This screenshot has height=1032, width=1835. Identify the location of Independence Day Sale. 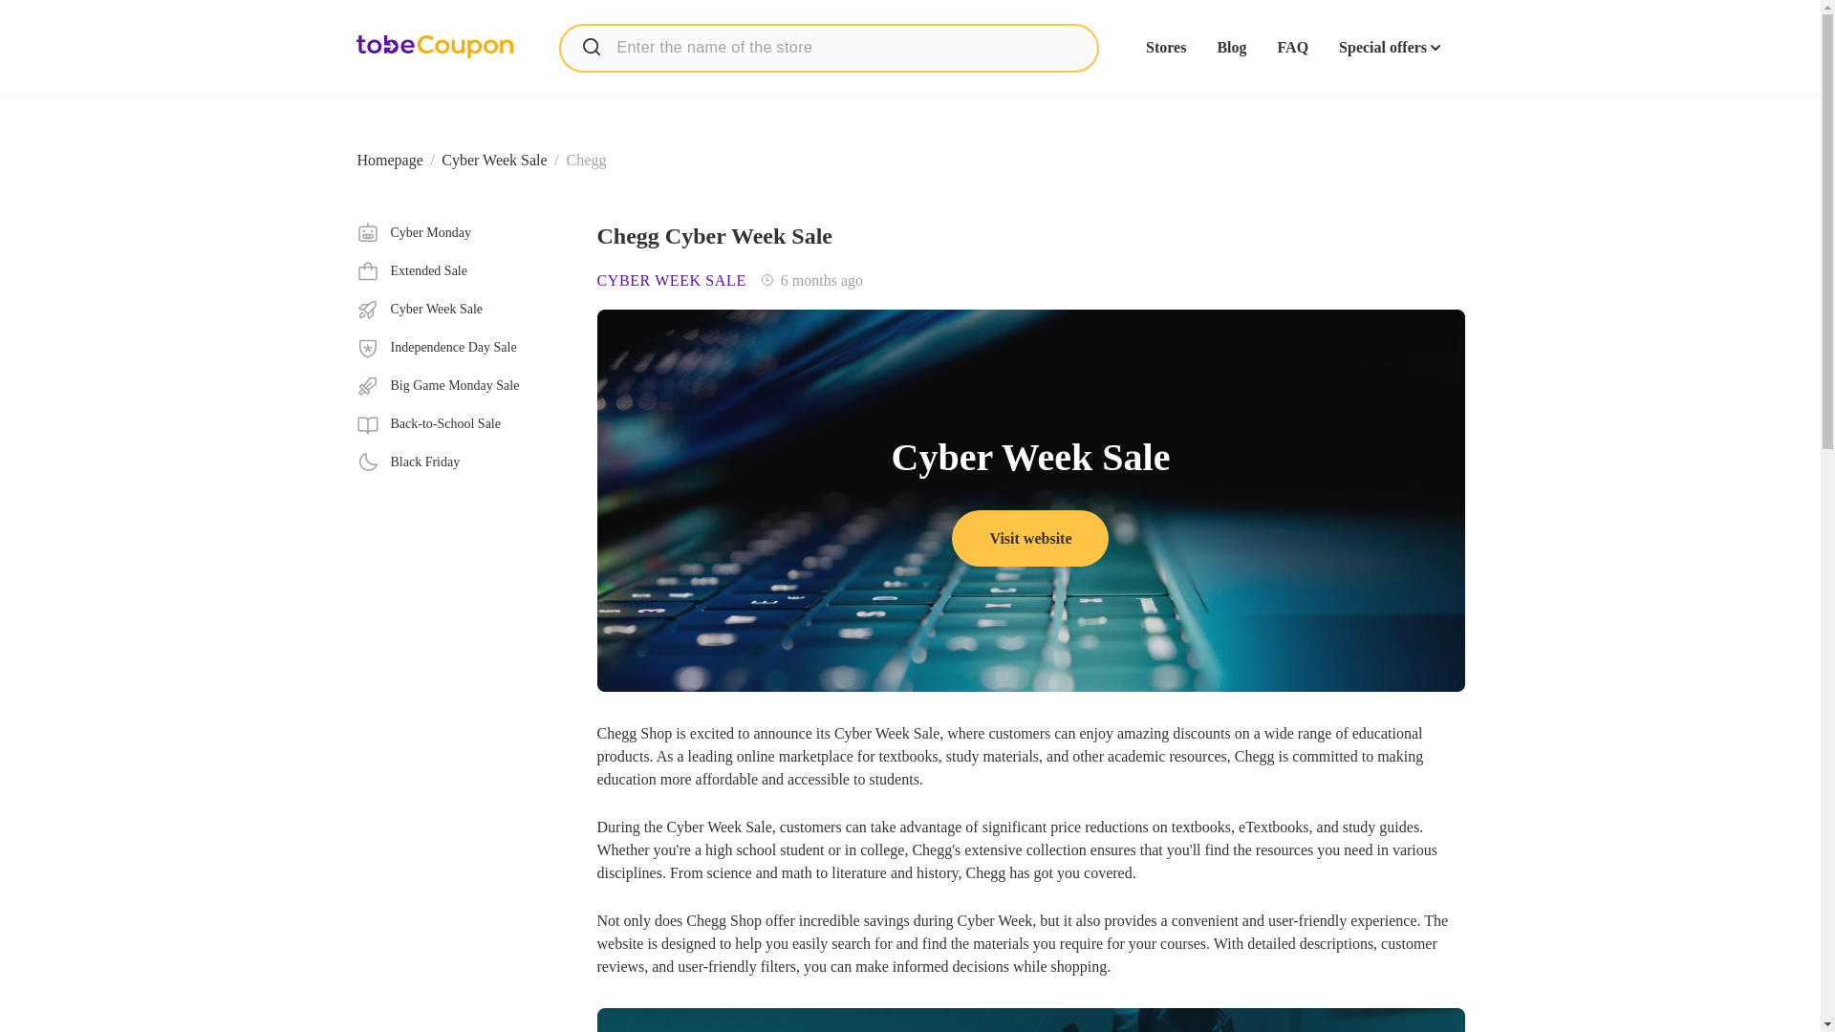
(494, 160).